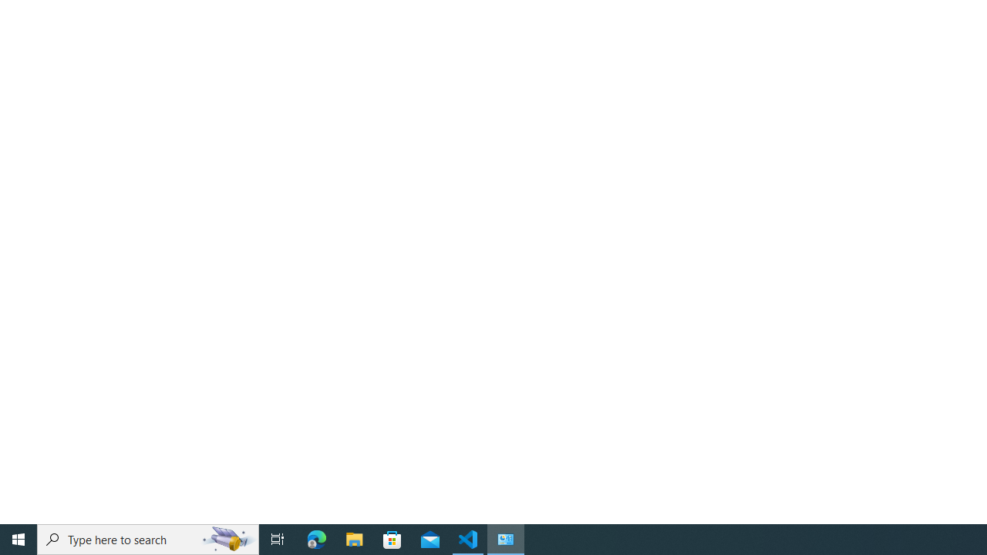 The height and width of the screenshot is (555, 987). Describe the element at coordinates (317, 540) in the screenshot. I see `Microsoft Edge` at that location.